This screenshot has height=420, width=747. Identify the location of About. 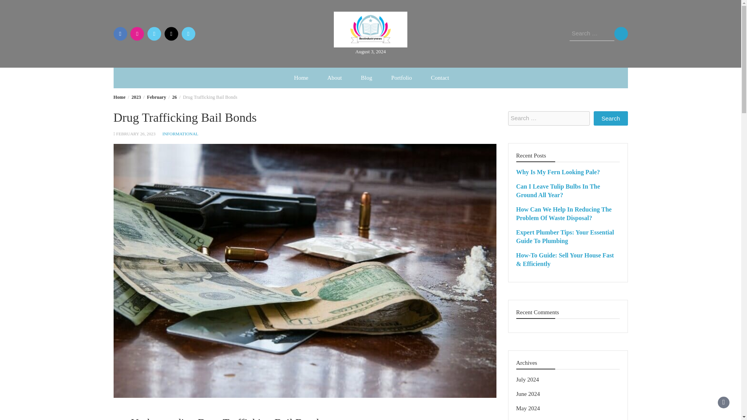
(335, 78).